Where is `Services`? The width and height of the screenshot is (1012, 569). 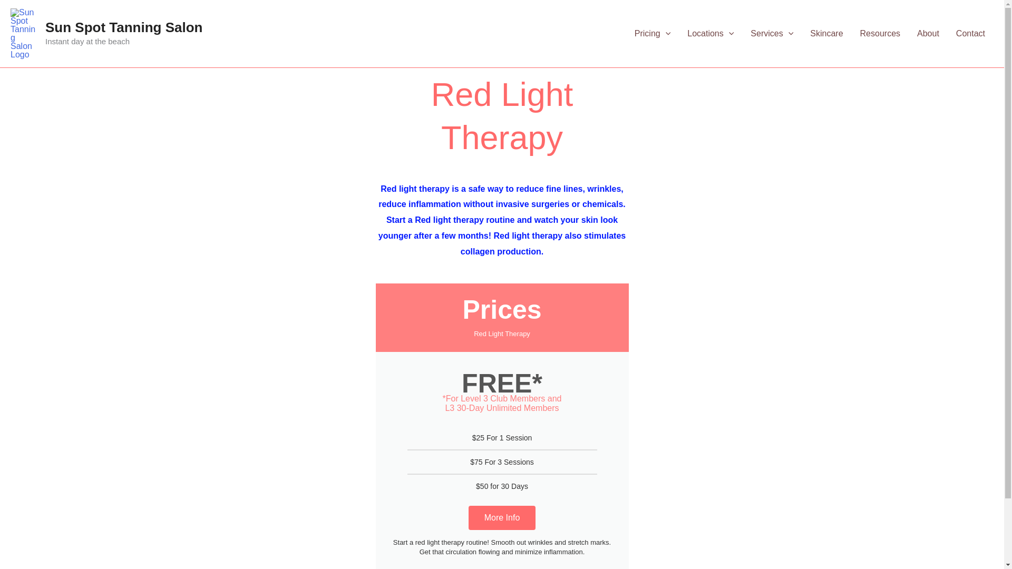
Services is located at coordinates (772, 33).